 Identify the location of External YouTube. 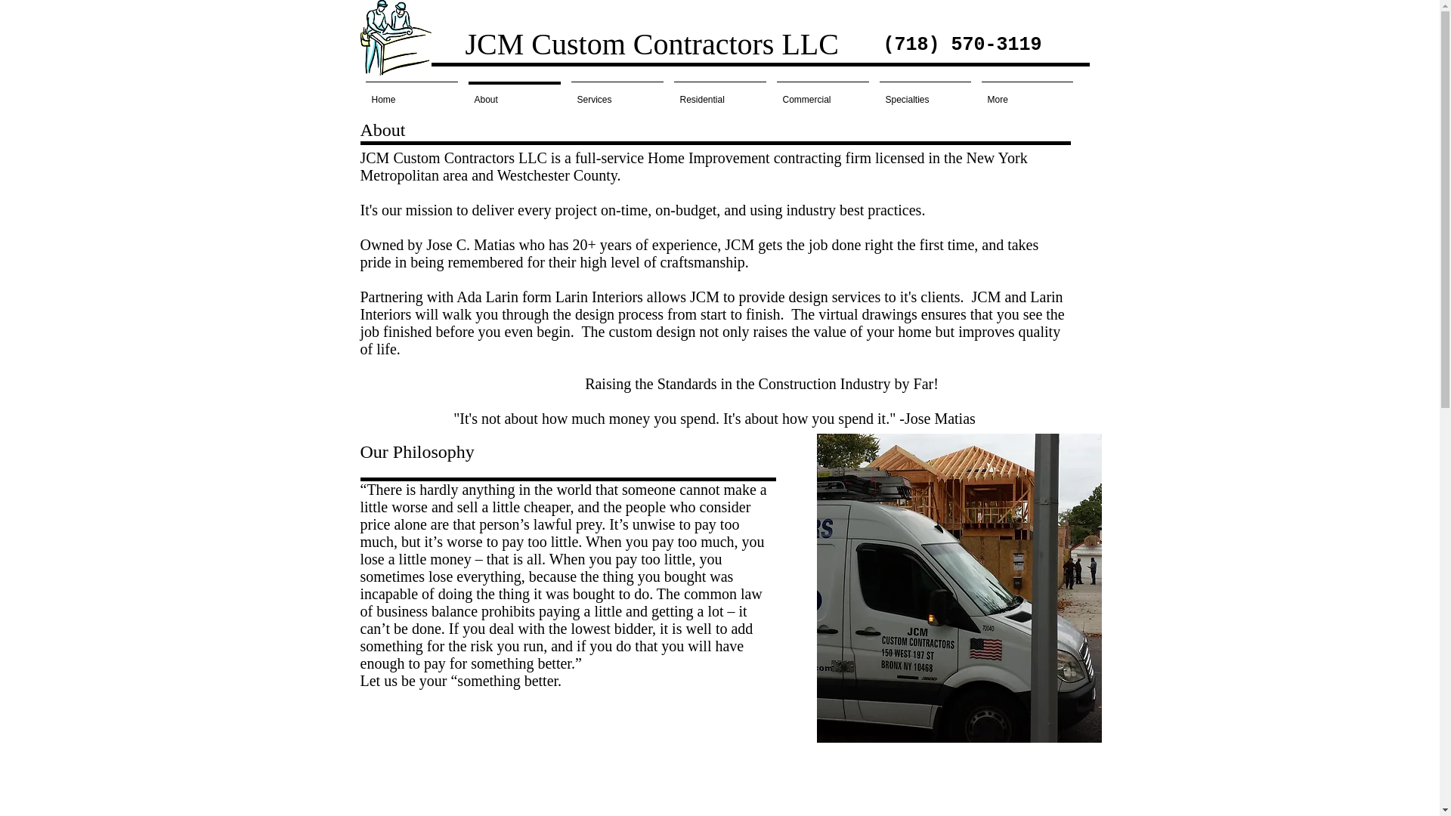
(719, 793).